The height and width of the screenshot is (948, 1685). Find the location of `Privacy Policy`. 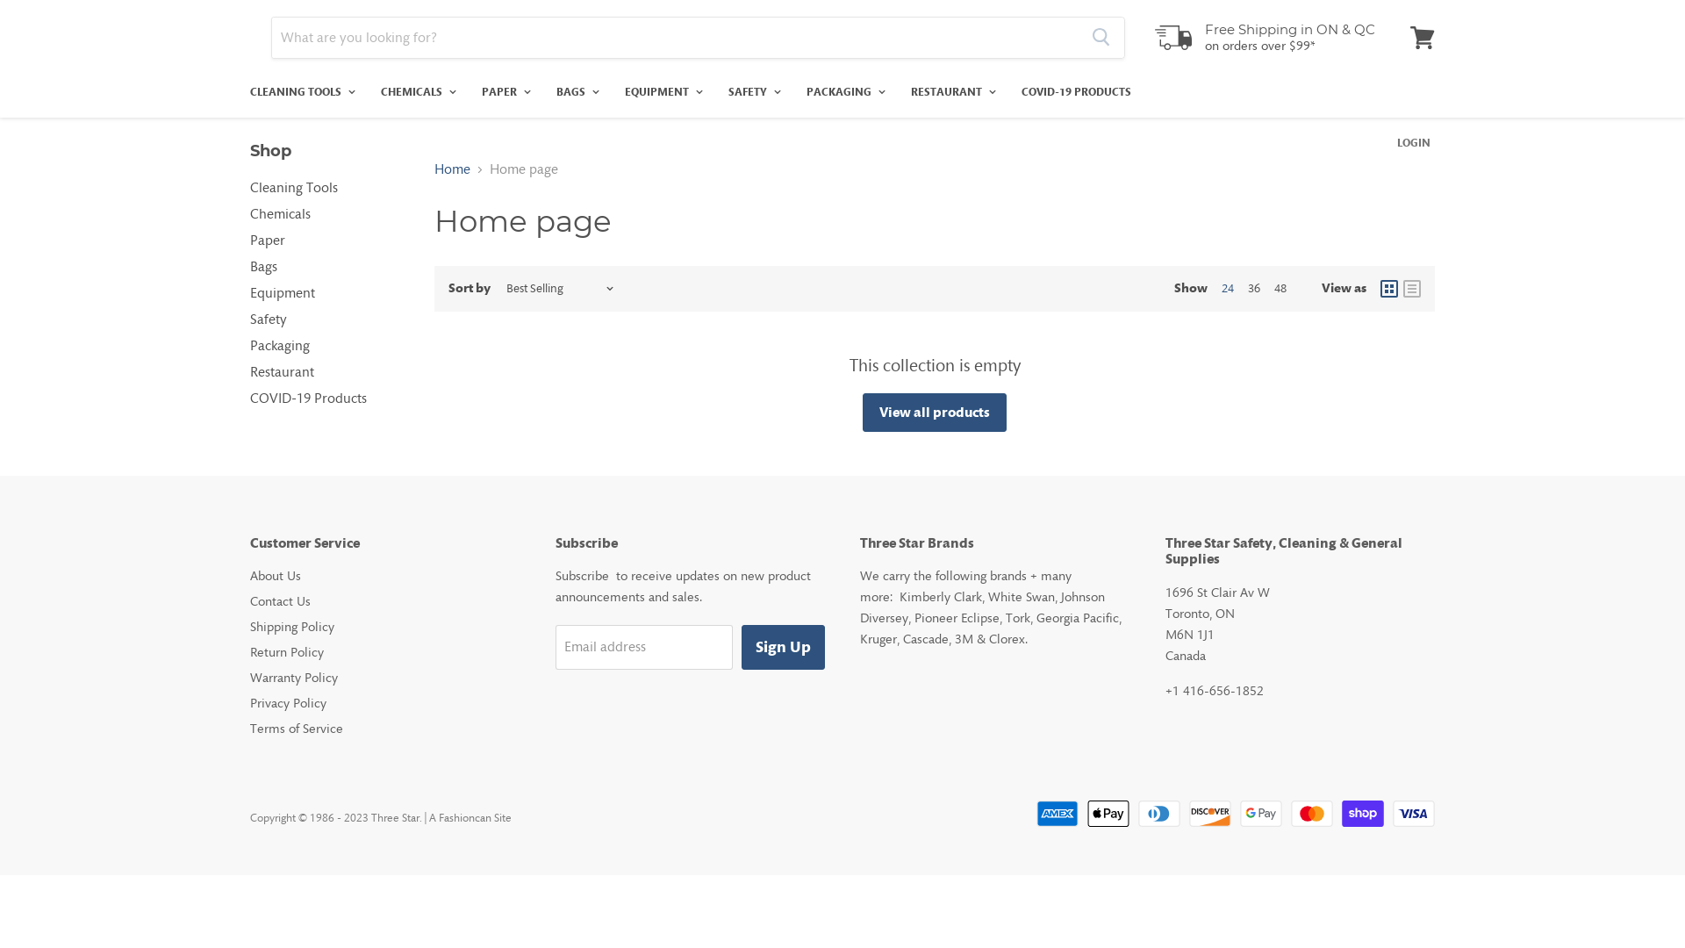

Privacy Policy is located at coordinates (288, 703).